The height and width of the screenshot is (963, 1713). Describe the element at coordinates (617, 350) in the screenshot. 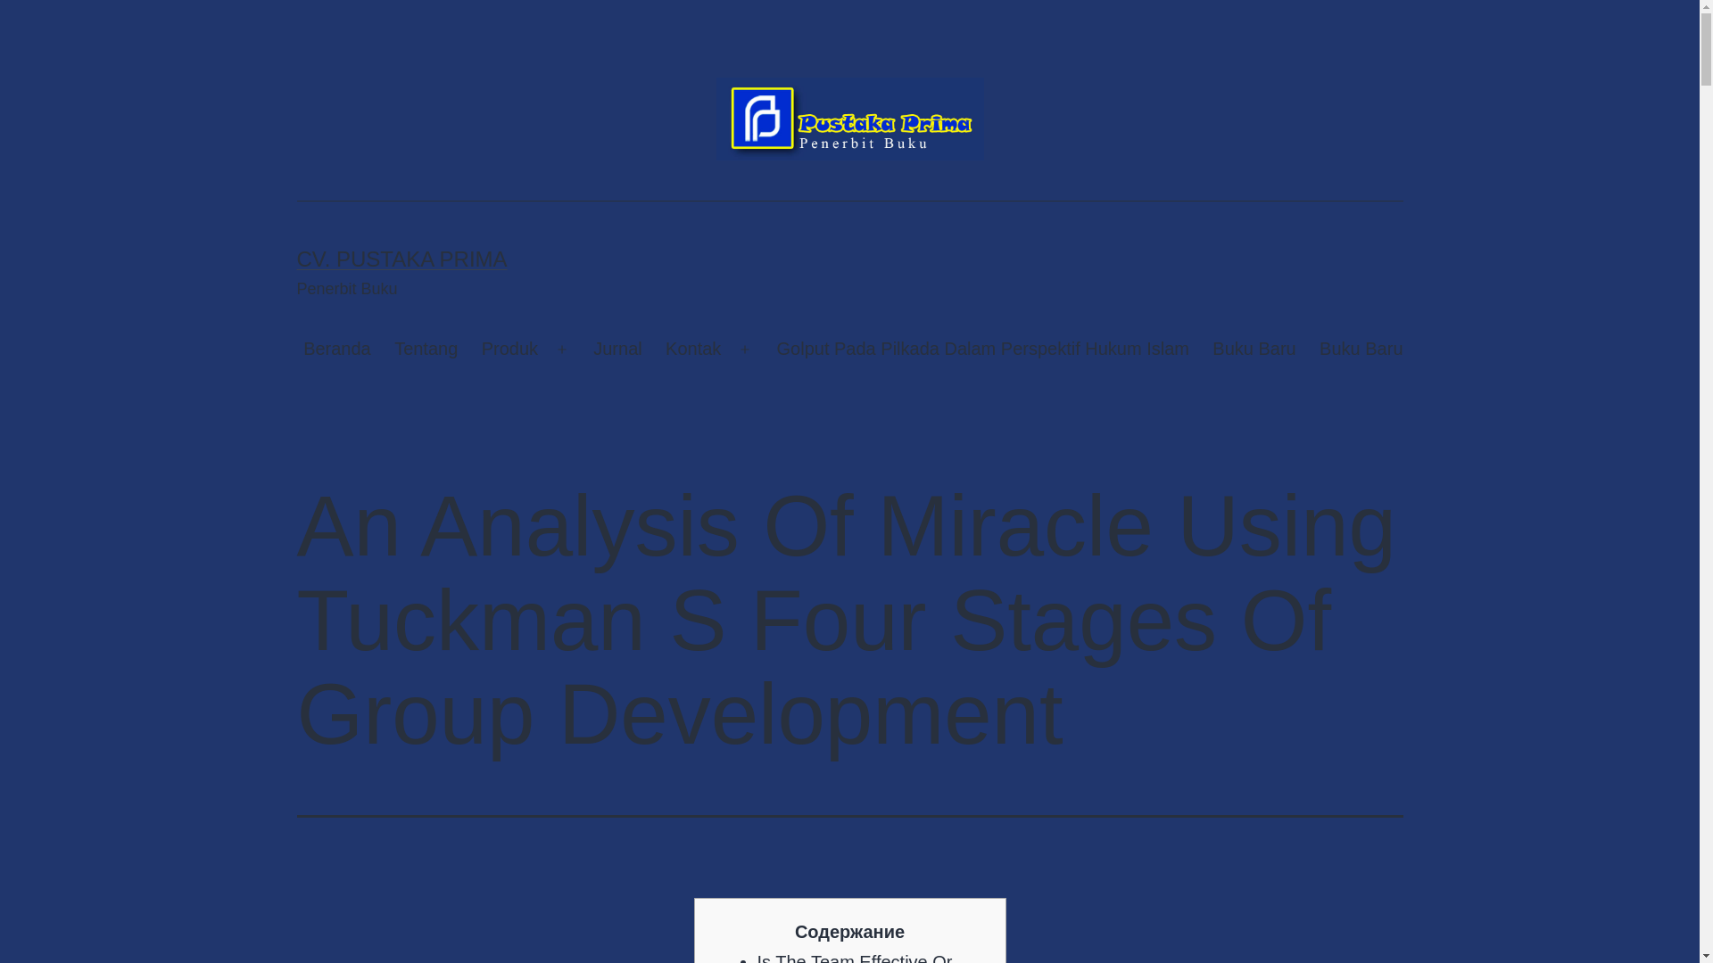

I see `Jurnal` at that location.